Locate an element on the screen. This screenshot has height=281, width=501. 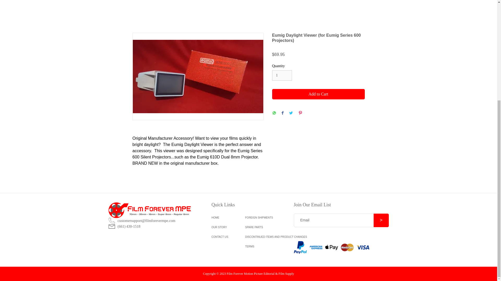
DISCONTINUED ITEMS AND PRODUCT CHANGES is located at coordinates (265, 237).